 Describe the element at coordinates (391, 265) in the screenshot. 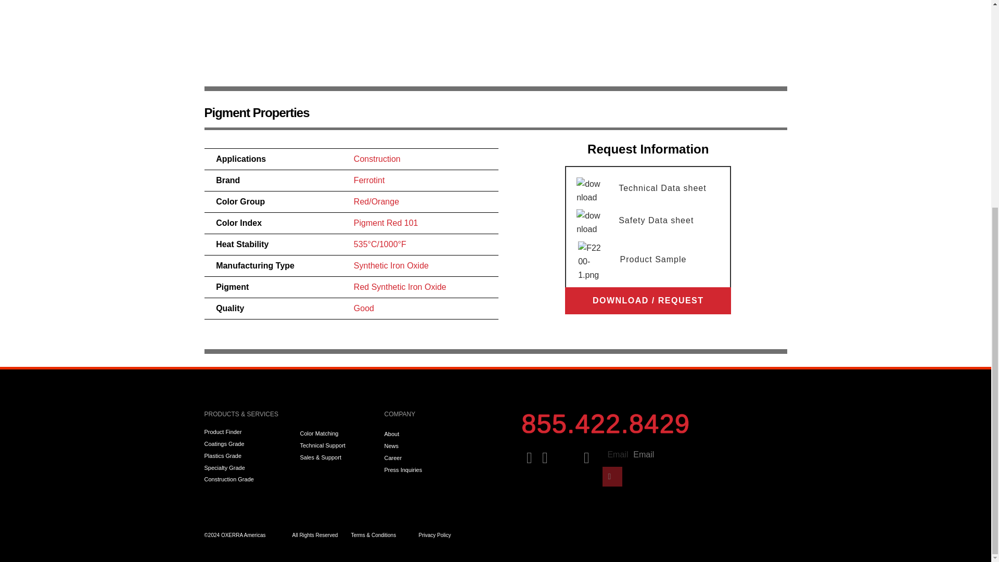

I see `Synthetic Iron Oxide` at that location.